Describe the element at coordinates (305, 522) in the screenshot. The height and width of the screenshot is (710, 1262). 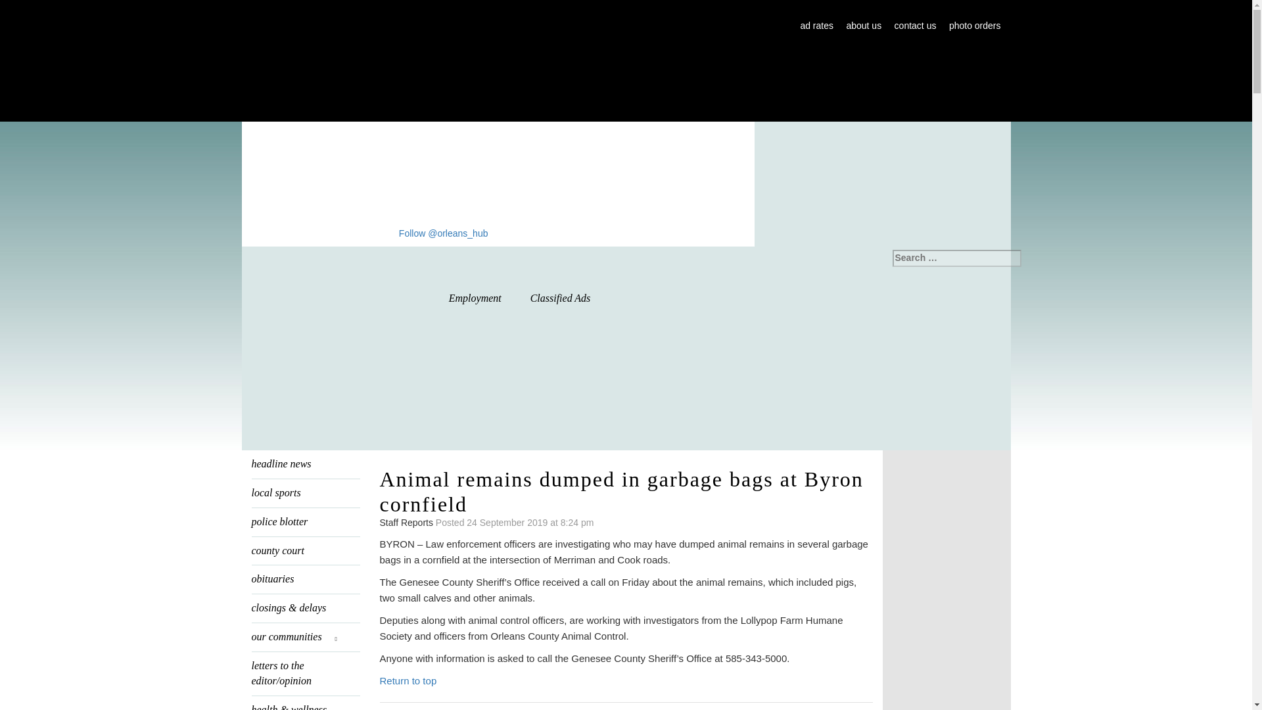
I see `police blotter` at that location.